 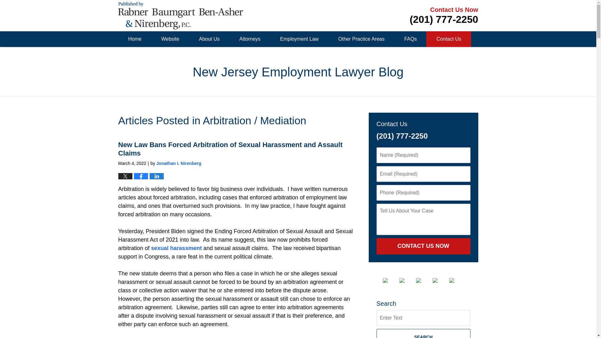 What do you see at coordinates (250, 39) in the screenshot?
I see `Attorneys` at bounding box center [250, 39].